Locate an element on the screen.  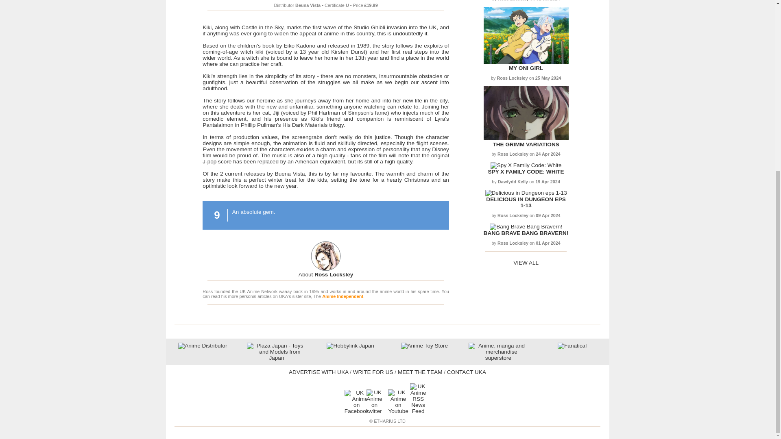
THE GRIMM VARIATIONS is located at coordinates (526, 144).